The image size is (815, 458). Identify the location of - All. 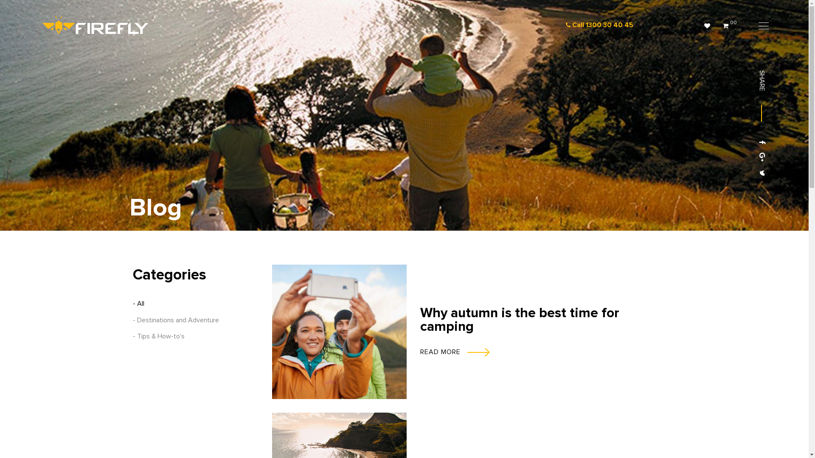
(195, 304).